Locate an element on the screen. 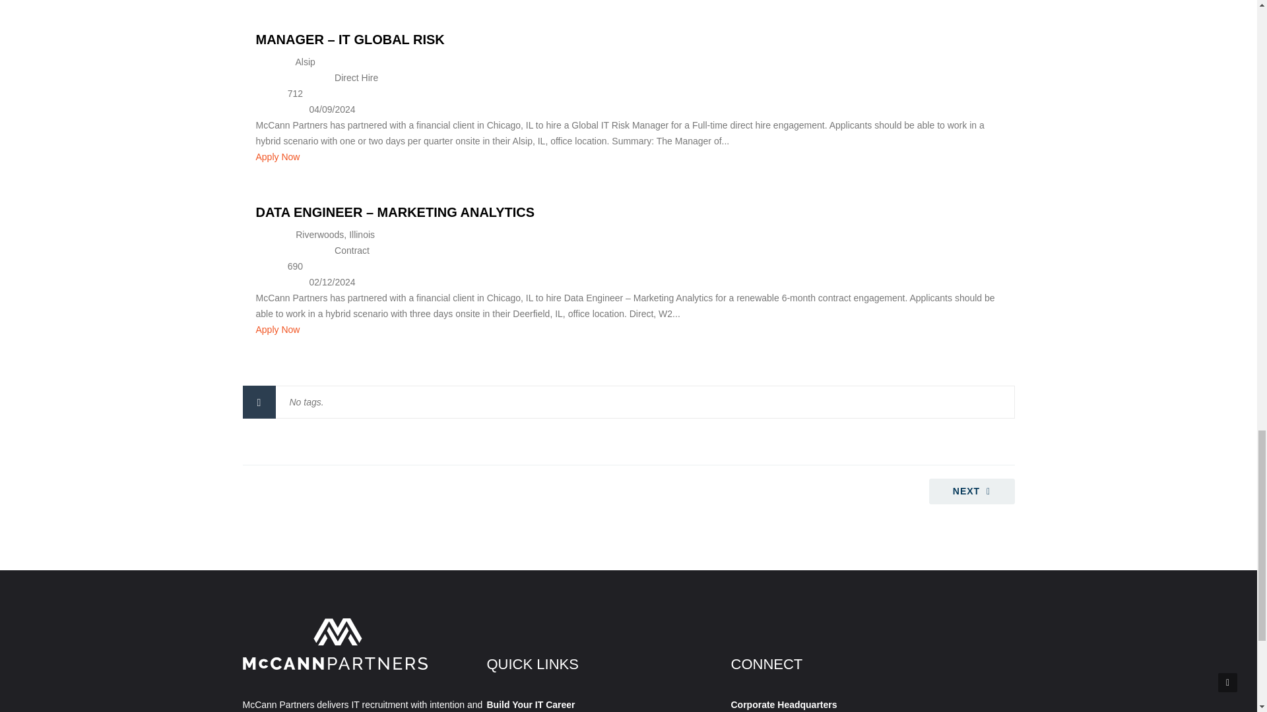 This screenshot has width=1267, height=712. NEXT is located at coordinates (971, 490).